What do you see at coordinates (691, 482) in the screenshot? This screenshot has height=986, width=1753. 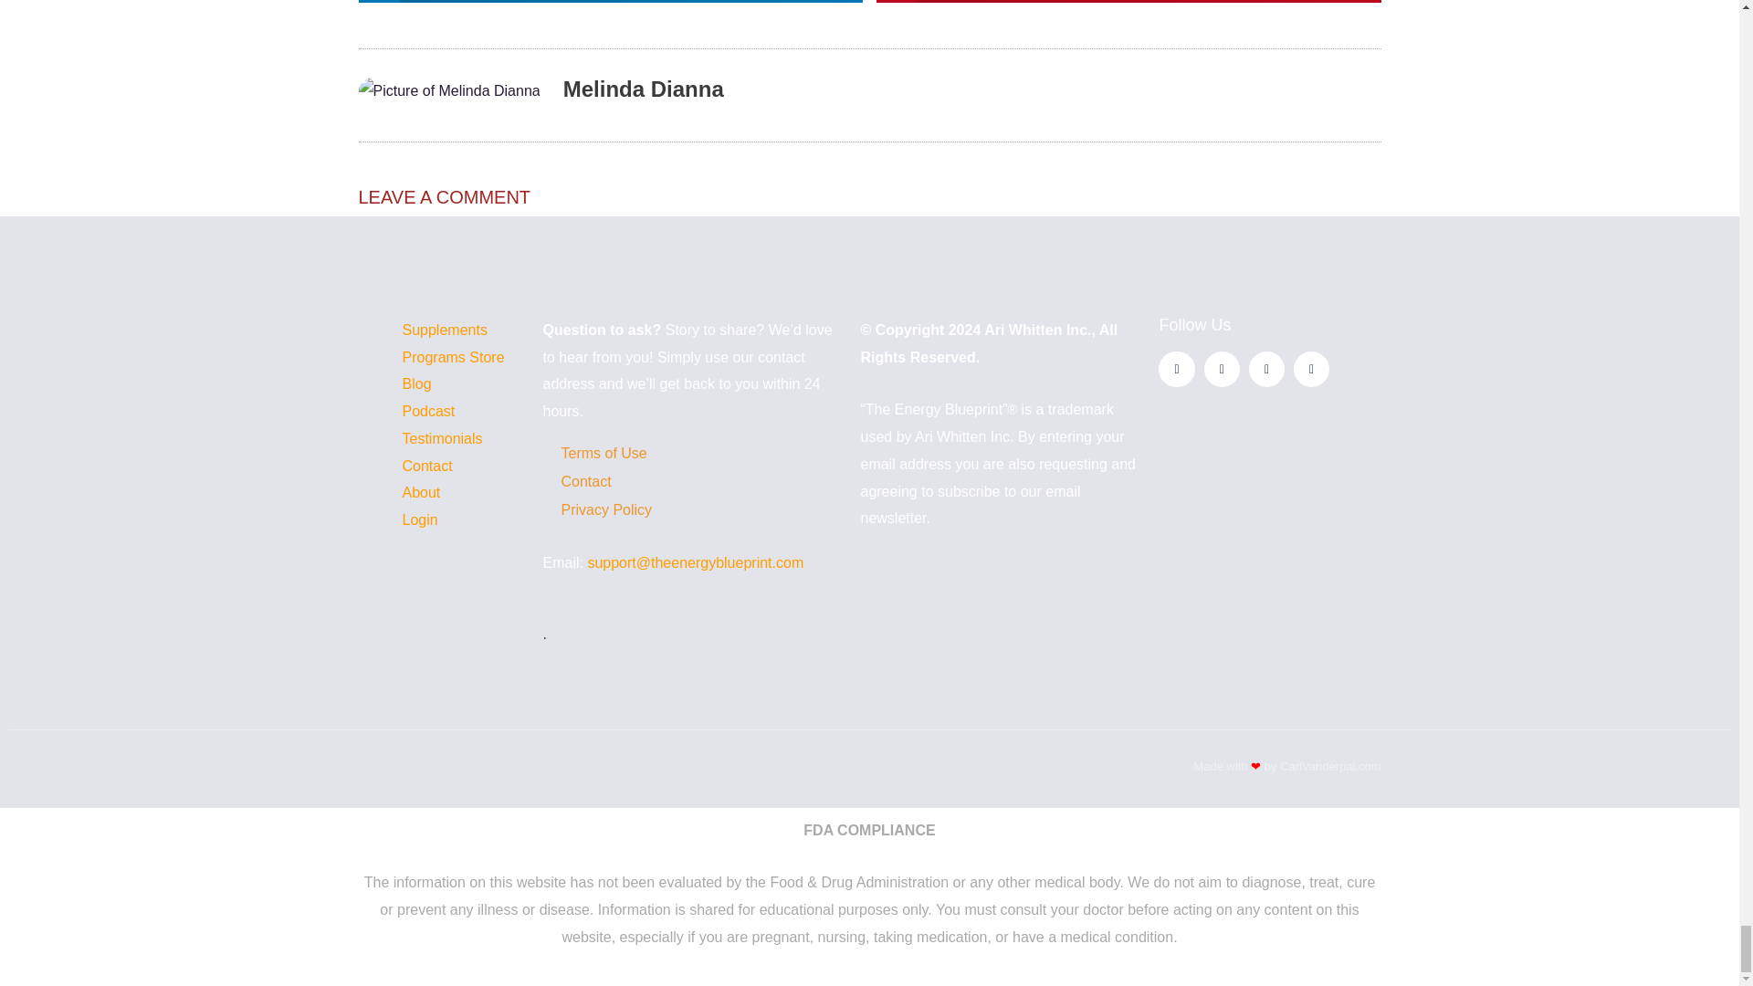 I see `Contact` at bounding box center [691, 482].